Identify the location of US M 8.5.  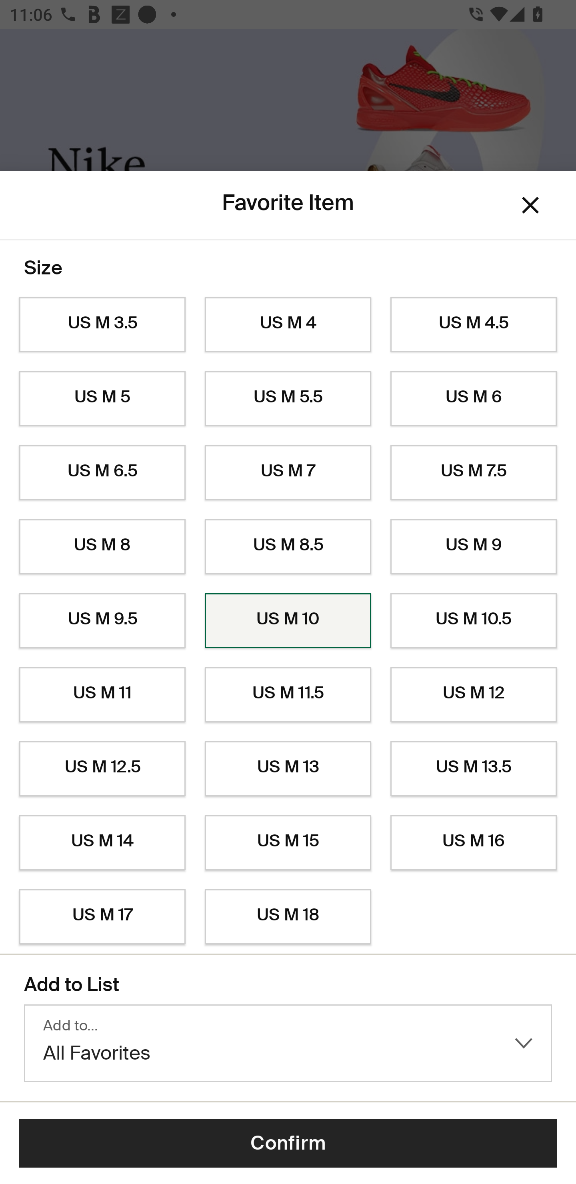
(288, 547).